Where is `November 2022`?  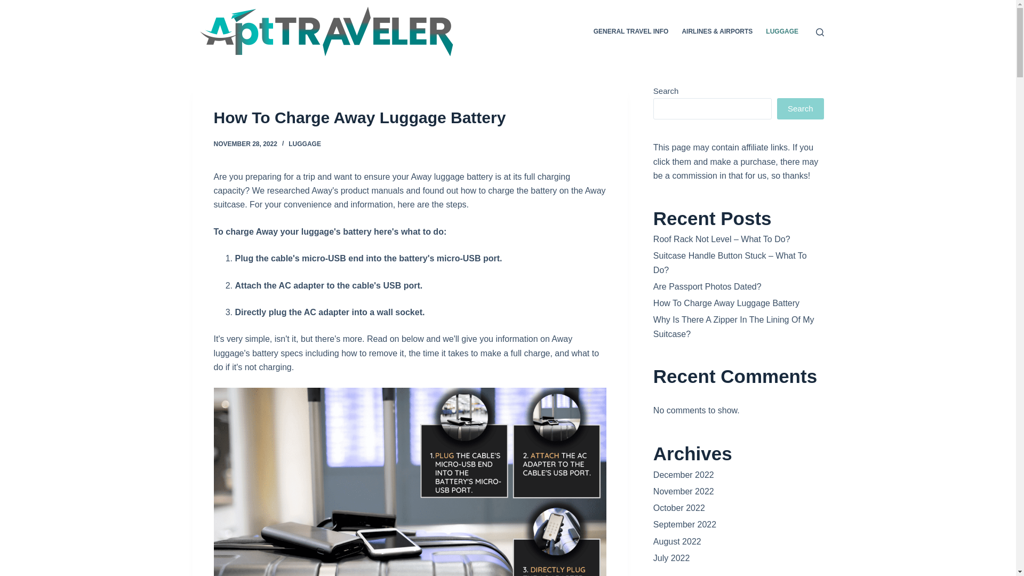
November 2022 is located at coordinates (683, 491).